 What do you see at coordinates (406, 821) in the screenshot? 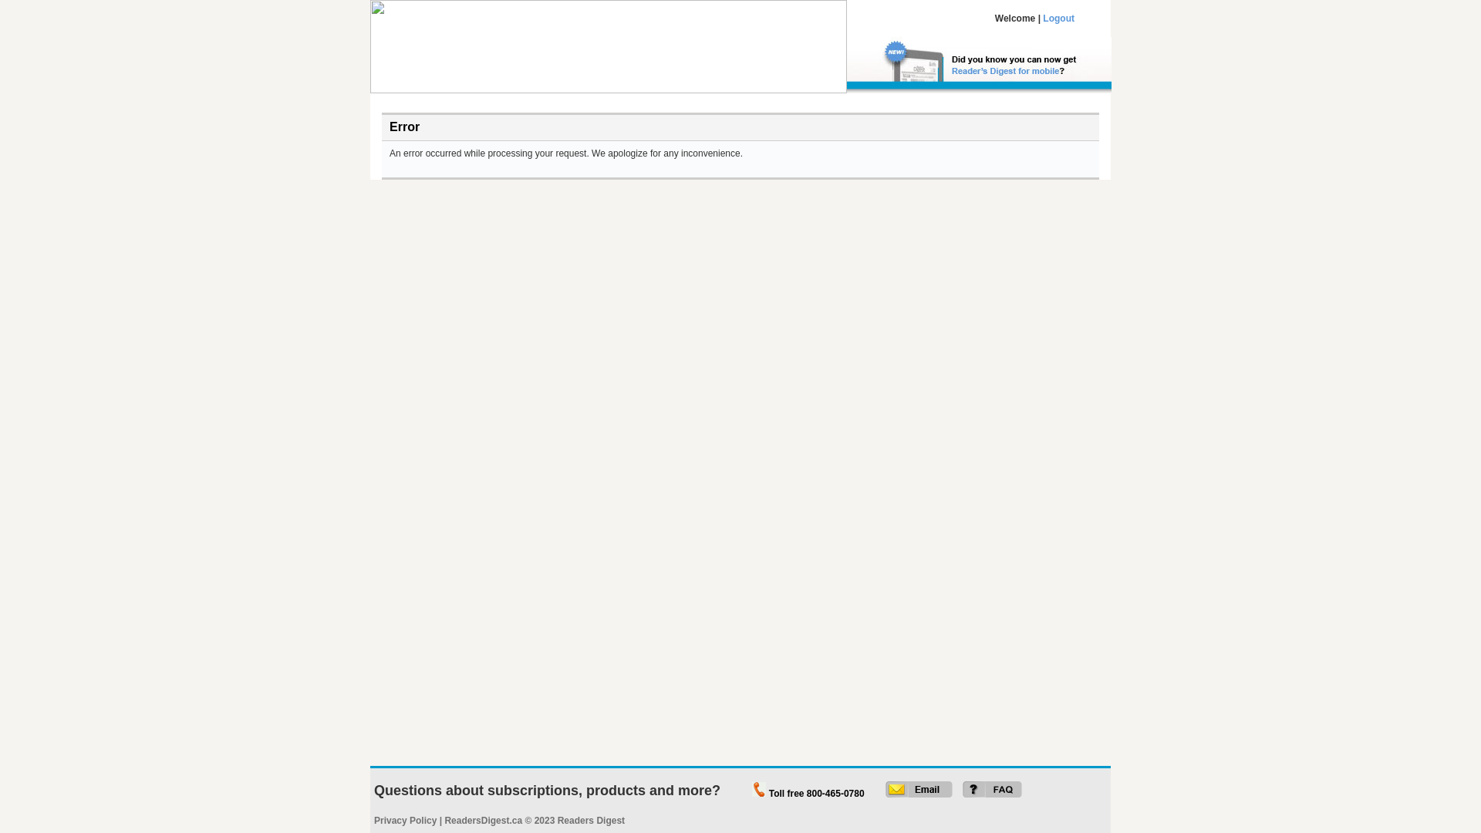
I see `Privacy Policy` at bounding box center [406, 821].